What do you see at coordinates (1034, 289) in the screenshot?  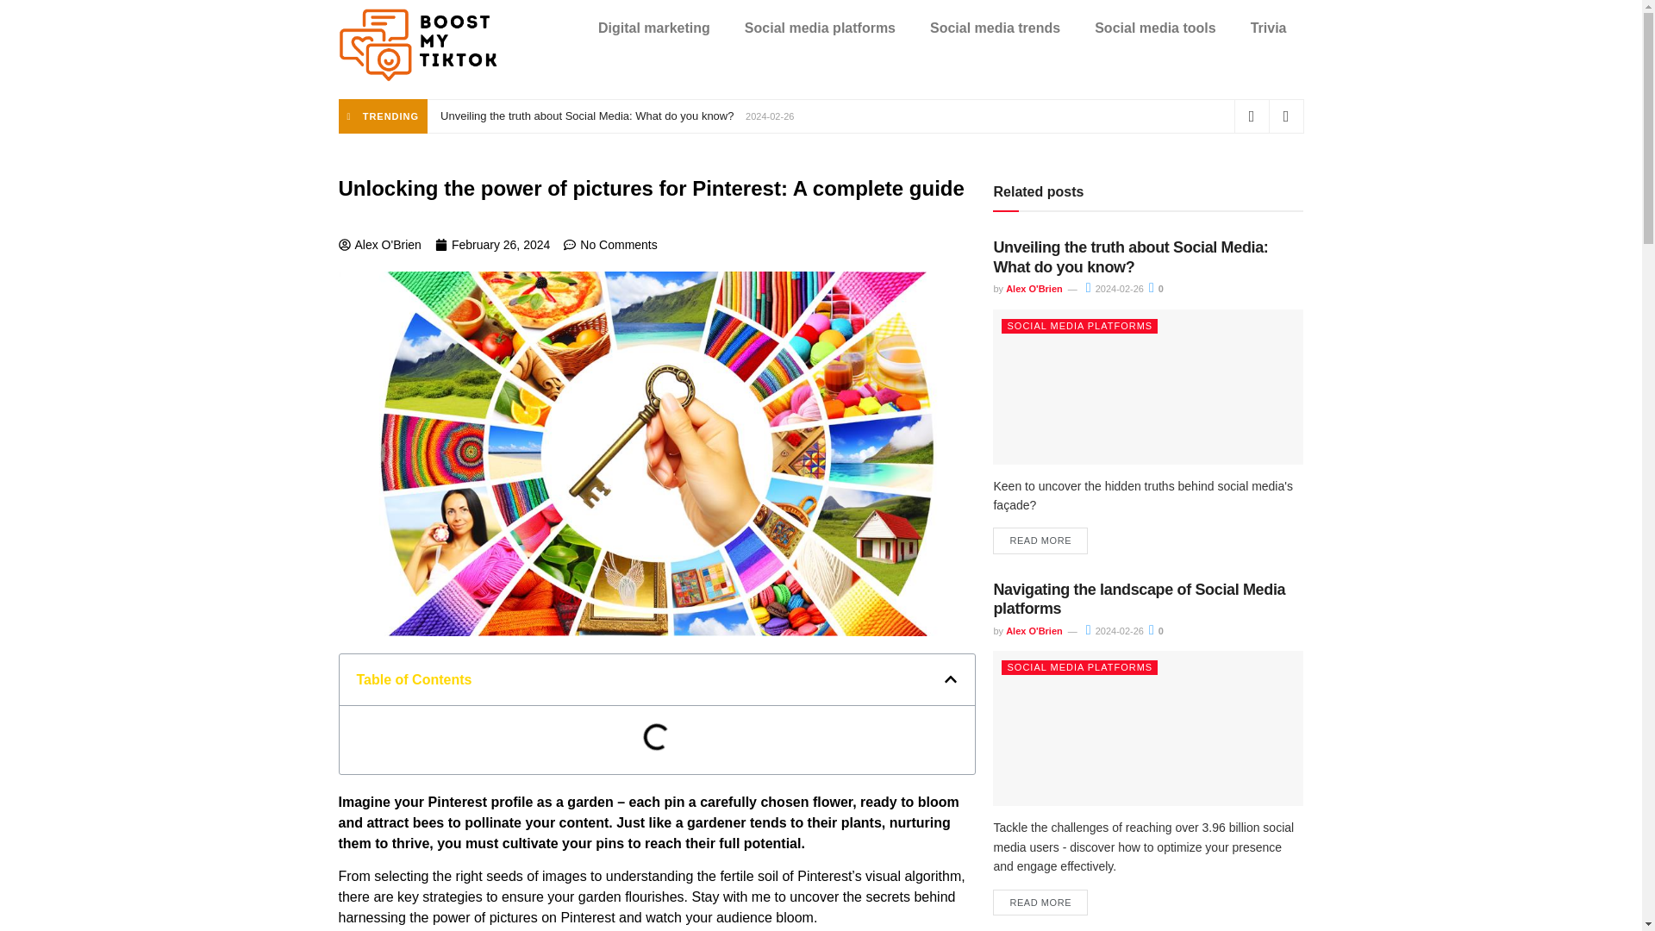 I see `Alex O'Brien` at bounding box center [1034, 289].